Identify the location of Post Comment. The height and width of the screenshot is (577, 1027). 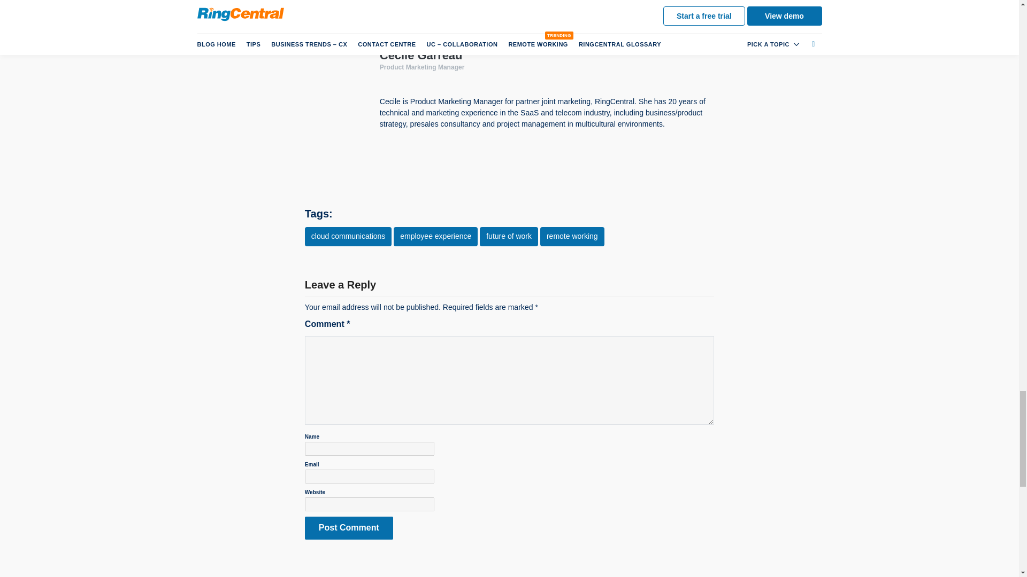
(349, 528).